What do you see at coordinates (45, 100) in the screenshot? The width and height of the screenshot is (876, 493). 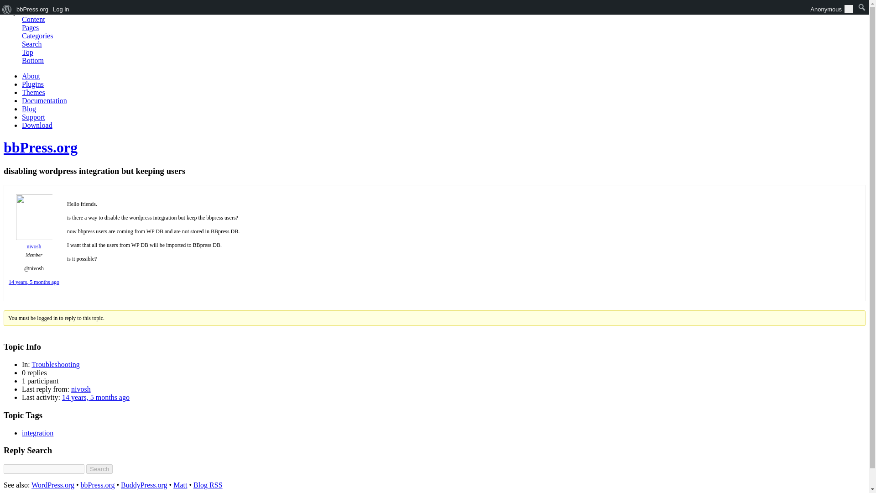 I see `Documentation` at bounding box center [45, 100].